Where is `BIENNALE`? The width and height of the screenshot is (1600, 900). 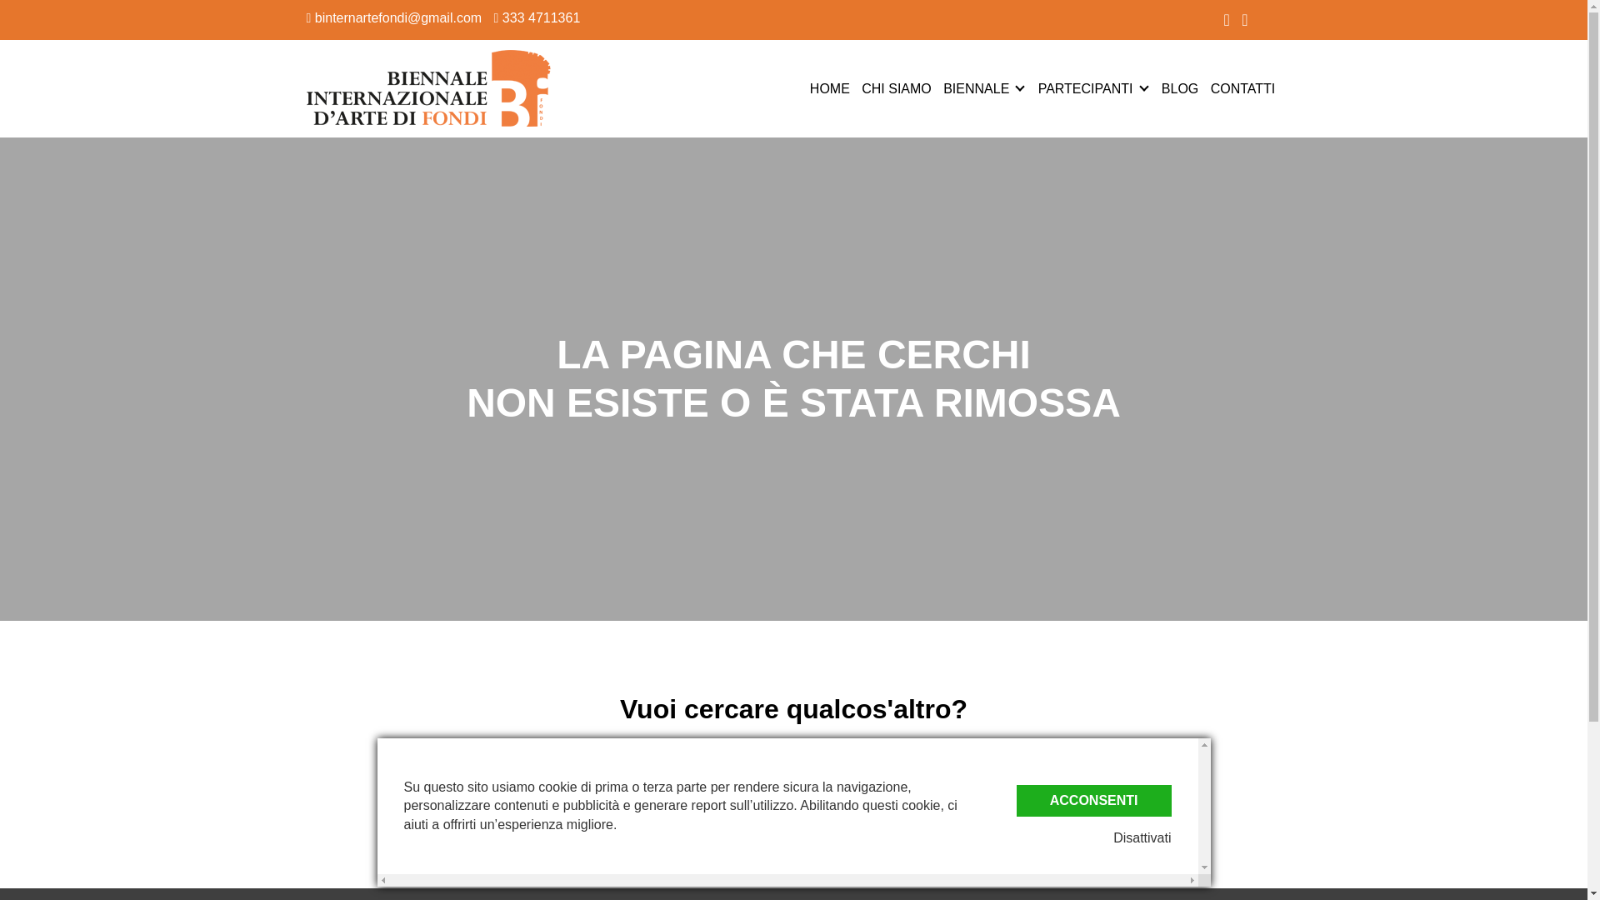
BIENNALE is located at coordinates (977, 88).